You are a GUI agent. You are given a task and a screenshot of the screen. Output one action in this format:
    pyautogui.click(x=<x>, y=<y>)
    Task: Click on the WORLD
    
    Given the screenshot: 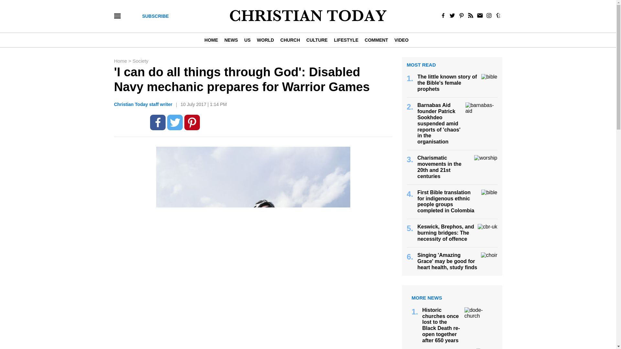 What is the action you would take?
    pyautogui.click(x=265, y=40)
    